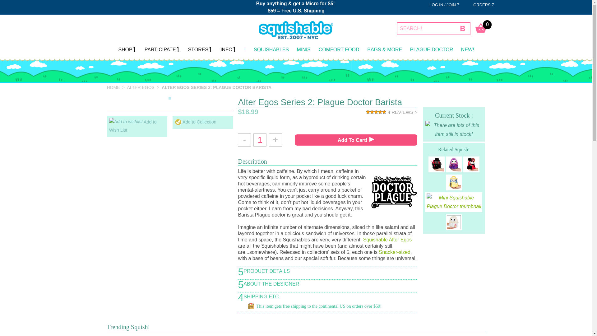 The height and width of the screenshot is (336, 597). I want to click on Alter Egos Series 2: Plague Doctor Jester, so click(471, 164).